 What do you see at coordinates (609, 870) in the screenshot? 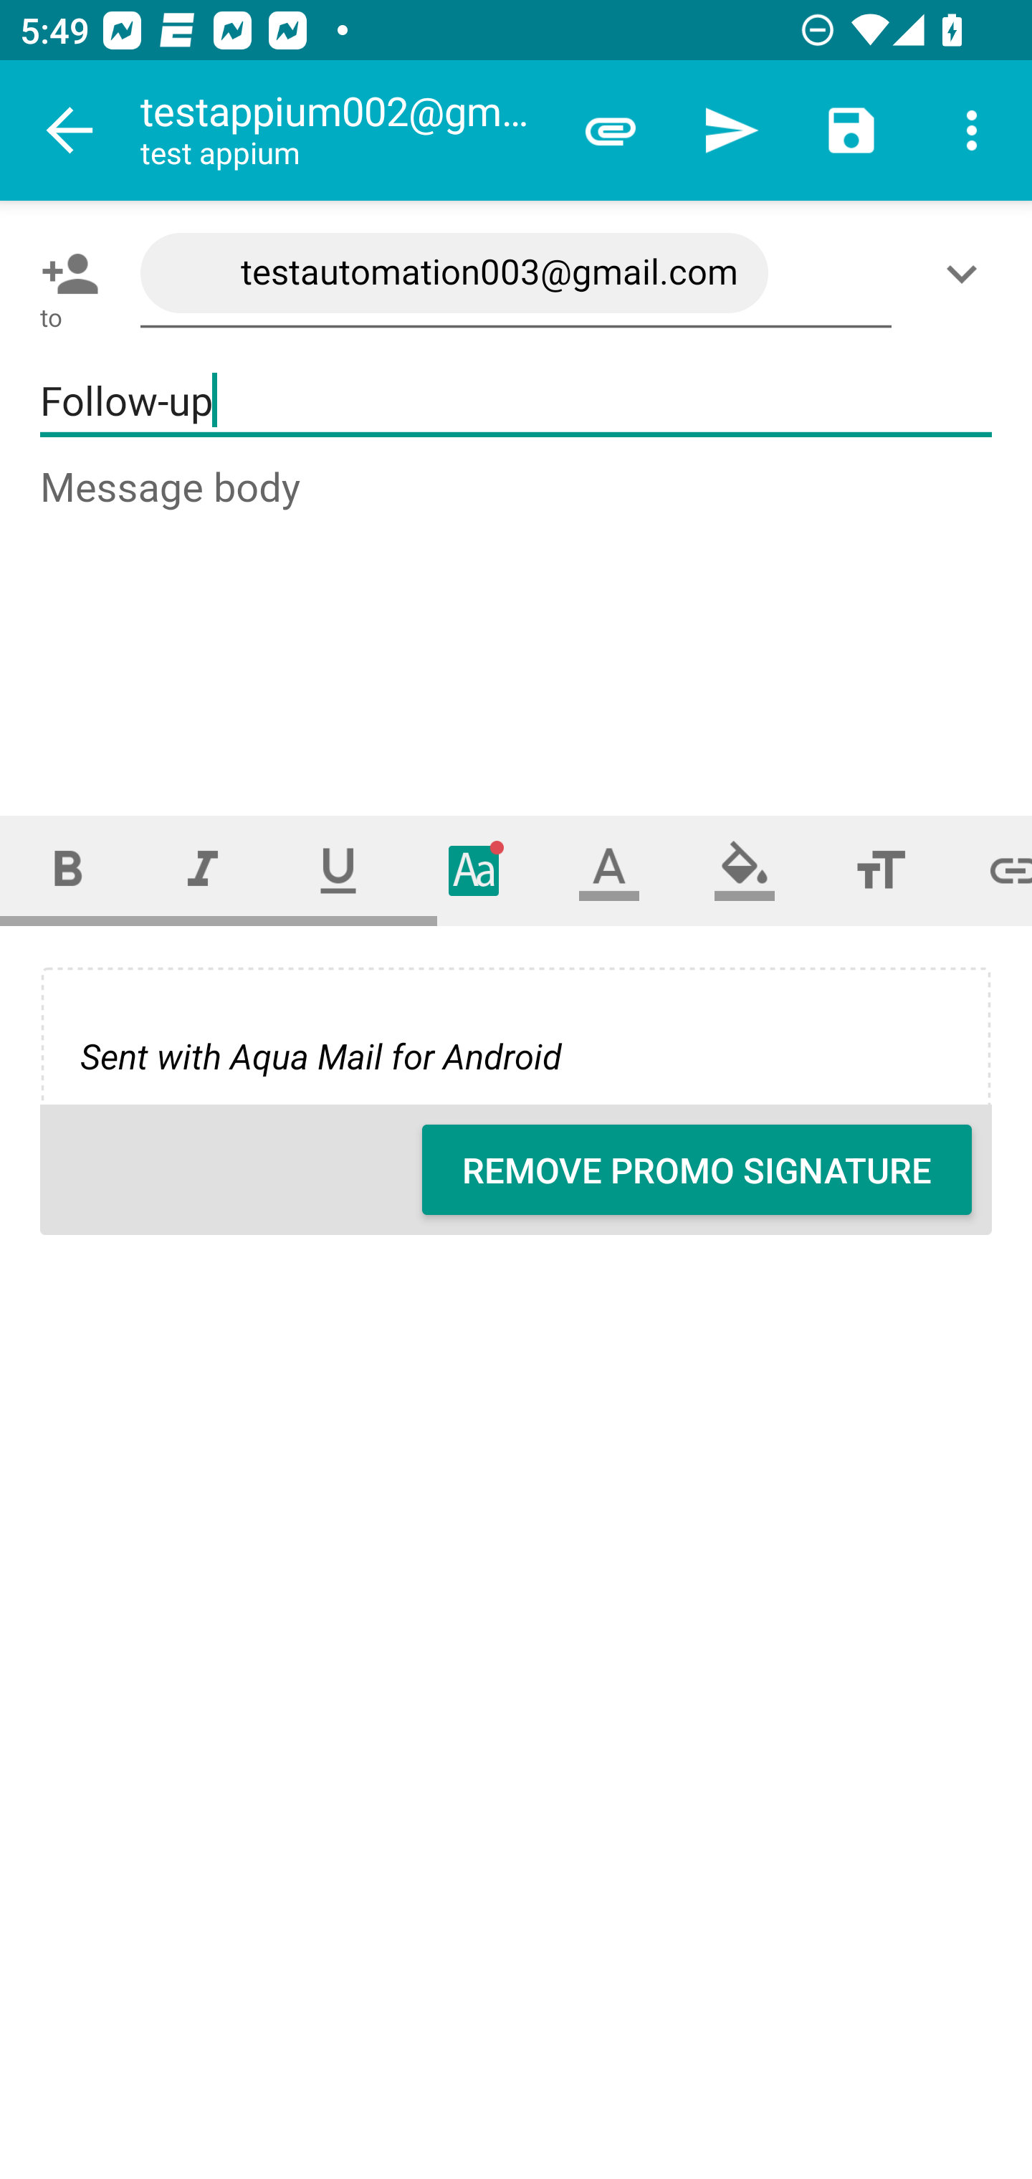
I see `Text color` at bounding box center [609, 870].